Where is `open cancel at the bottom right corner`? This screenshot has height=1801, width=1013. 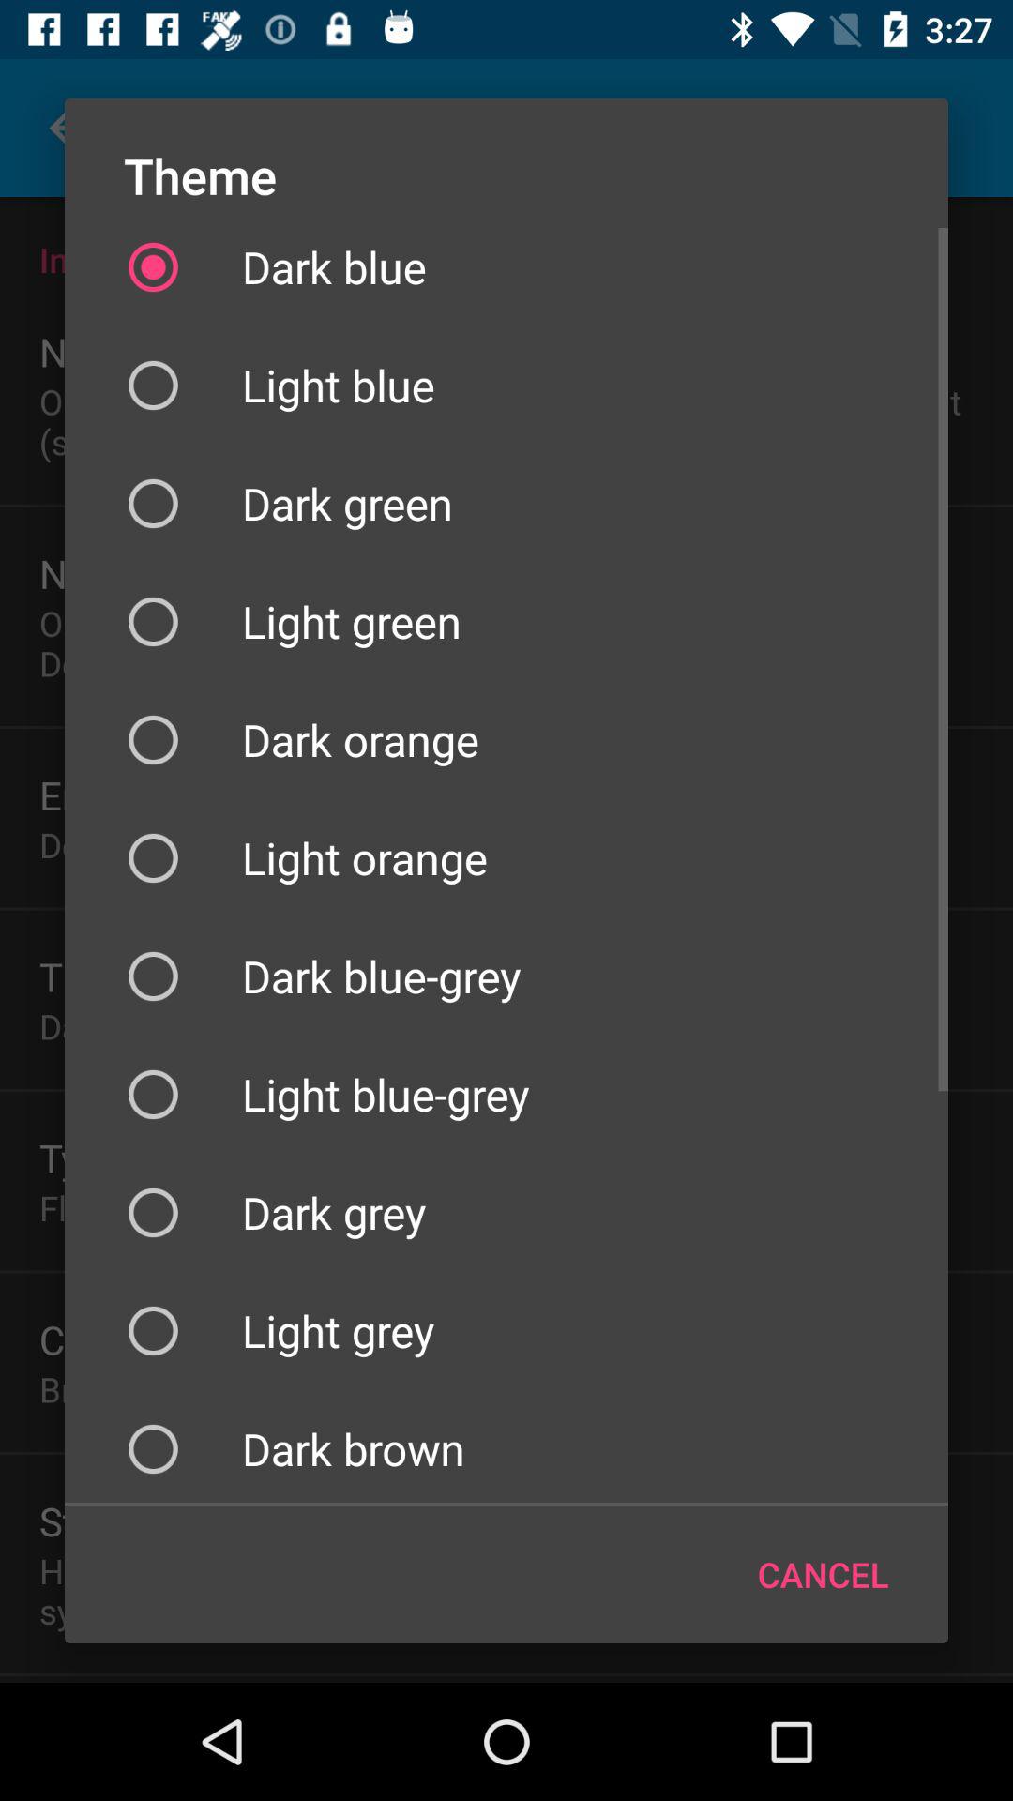
open cancel at the bottom right corner is located at coordinates (824, 1574).